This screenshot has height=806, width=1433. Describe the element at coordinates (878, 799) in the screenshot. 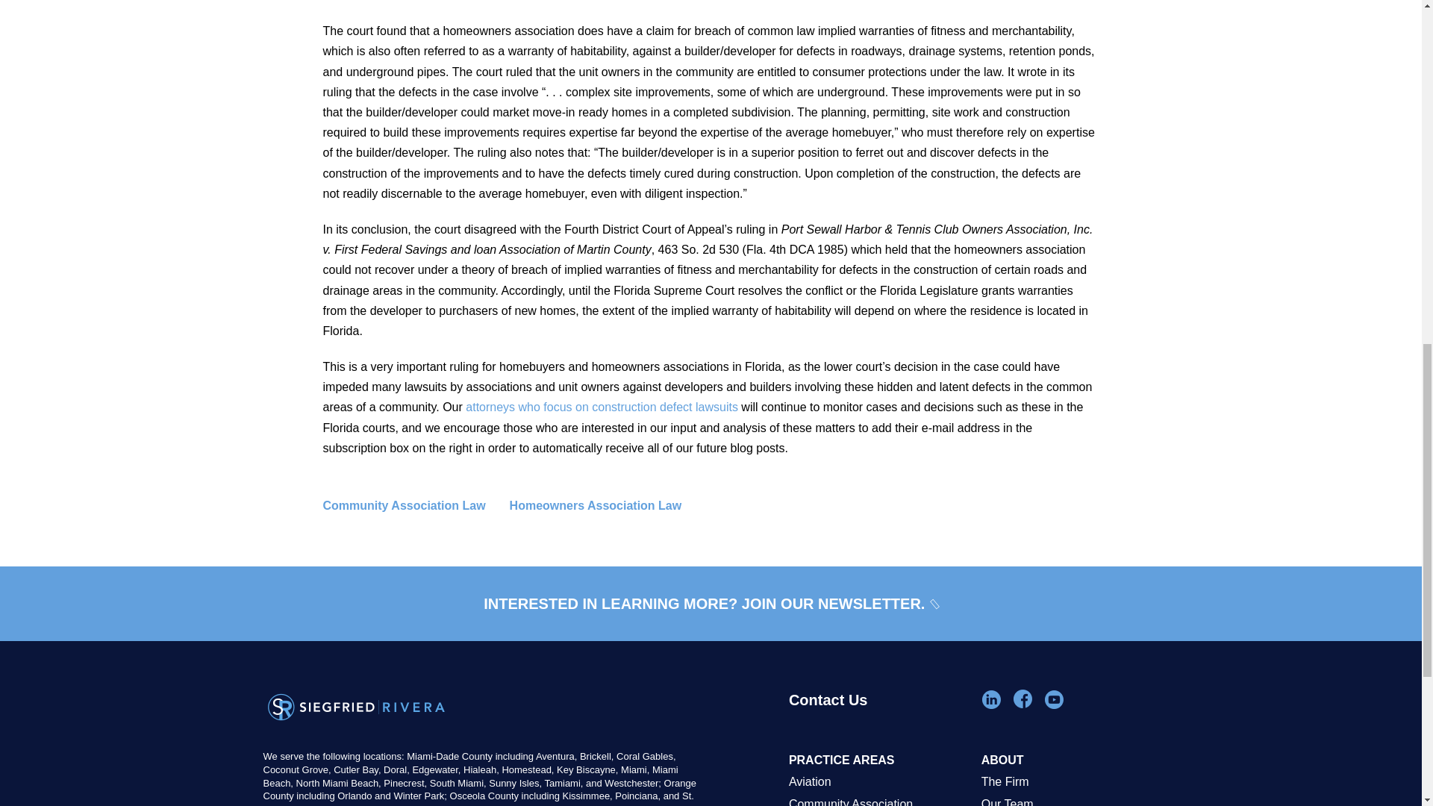

I see `Community Association` at that location.